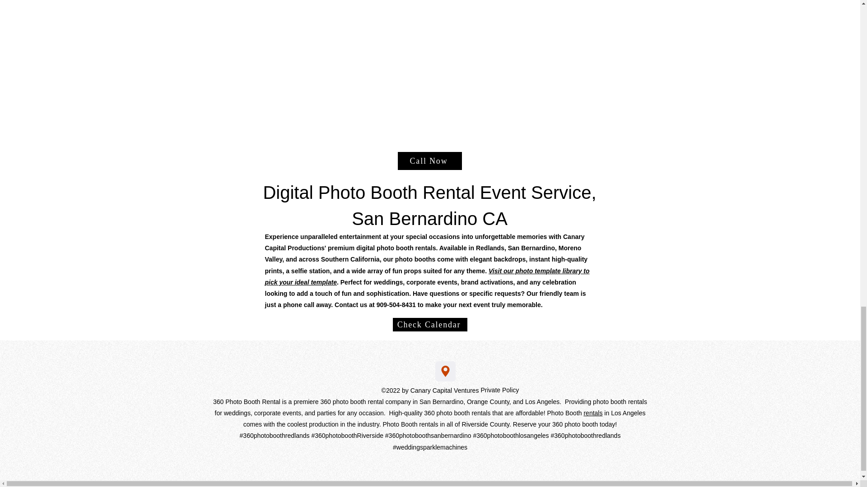 The image size is (867, 487). What do you see at coordinates (593, 413) in the screenshot?
I see `rentals` at bounding box center [593, 413].